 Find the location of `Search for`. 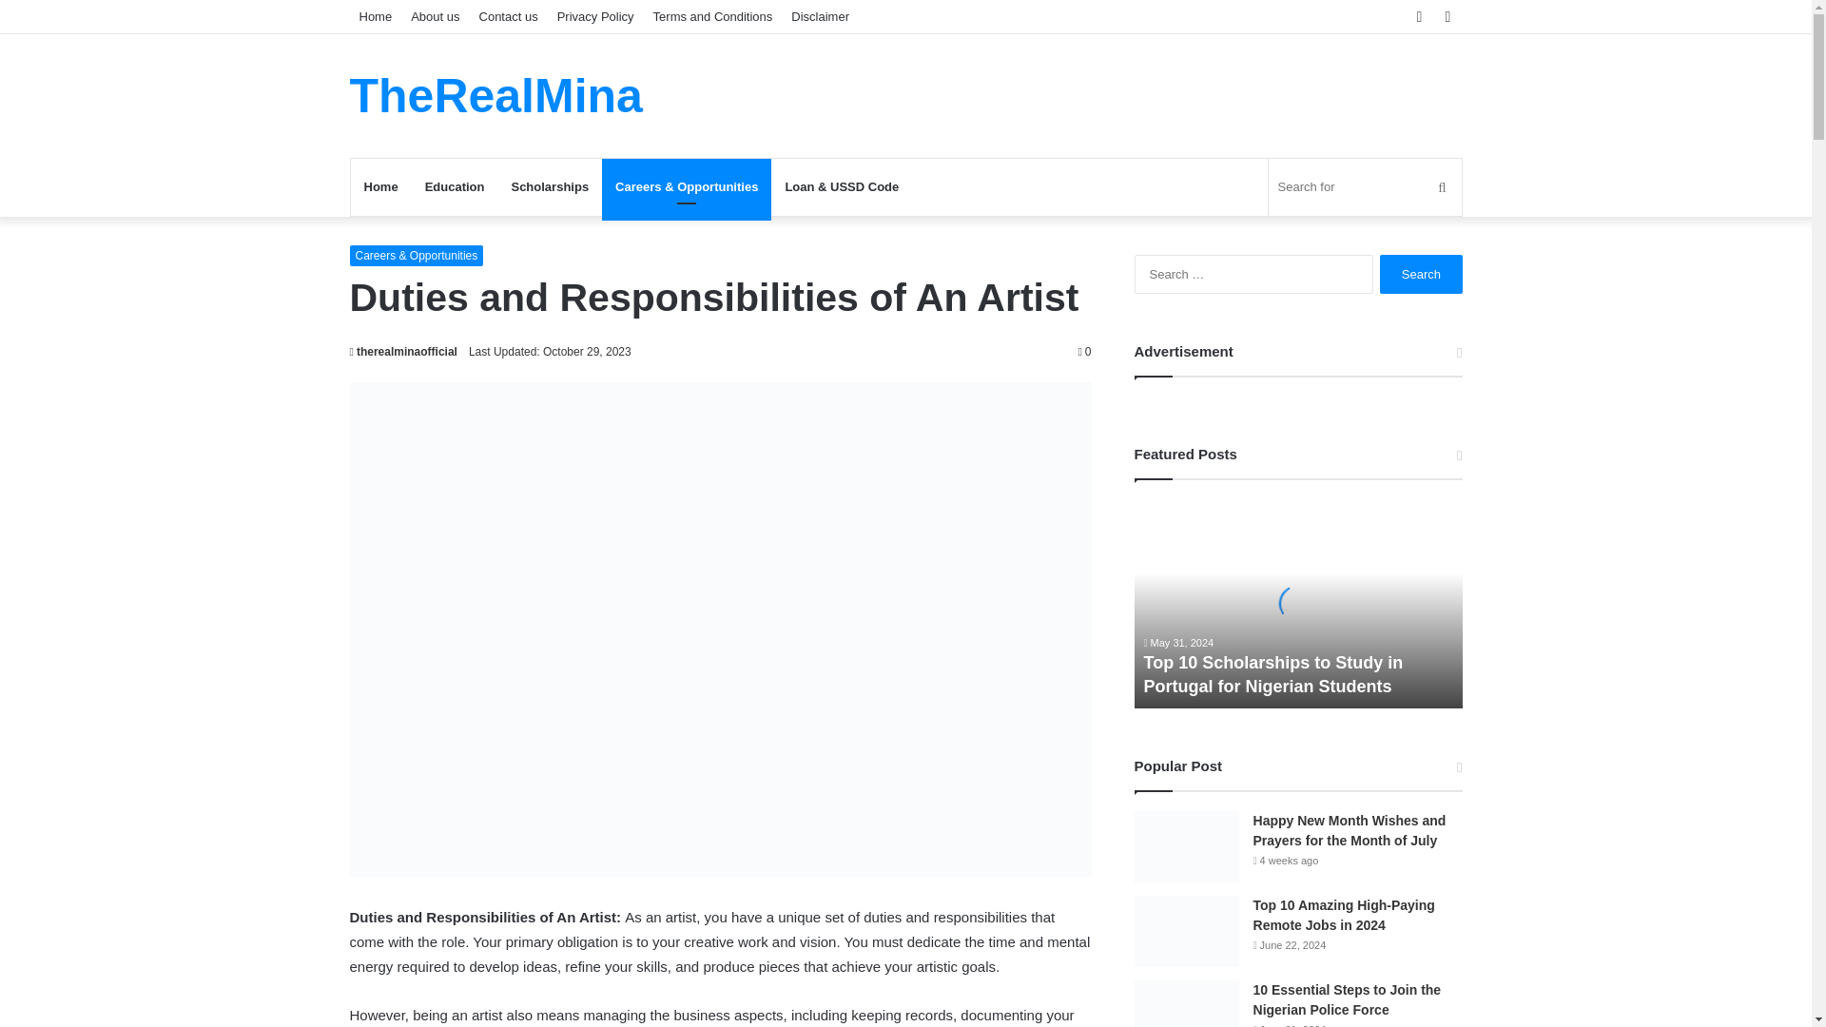

Search for is located at coordinates (1366, 186).